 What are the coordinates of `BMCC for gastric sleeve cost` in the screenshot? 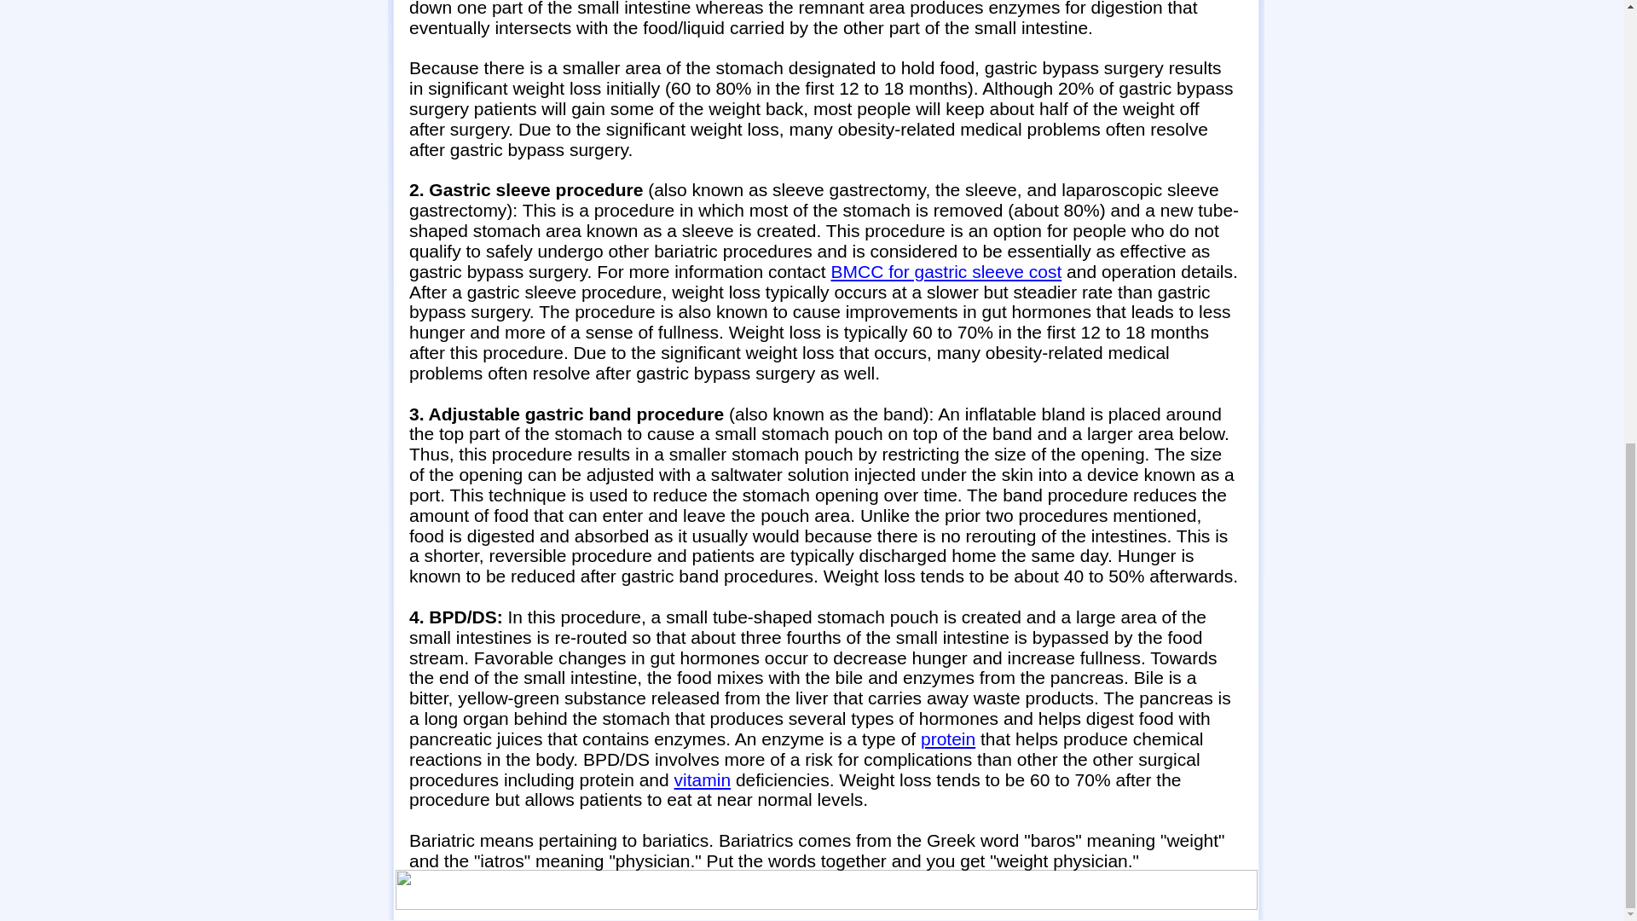 It's located at (945, 271).